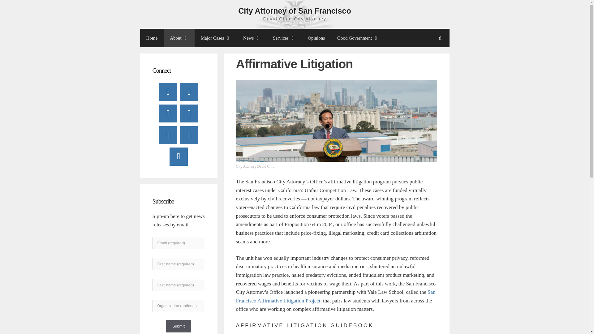 This screenshot has height=334, width=594. I want to click on About, so click(179, 38).